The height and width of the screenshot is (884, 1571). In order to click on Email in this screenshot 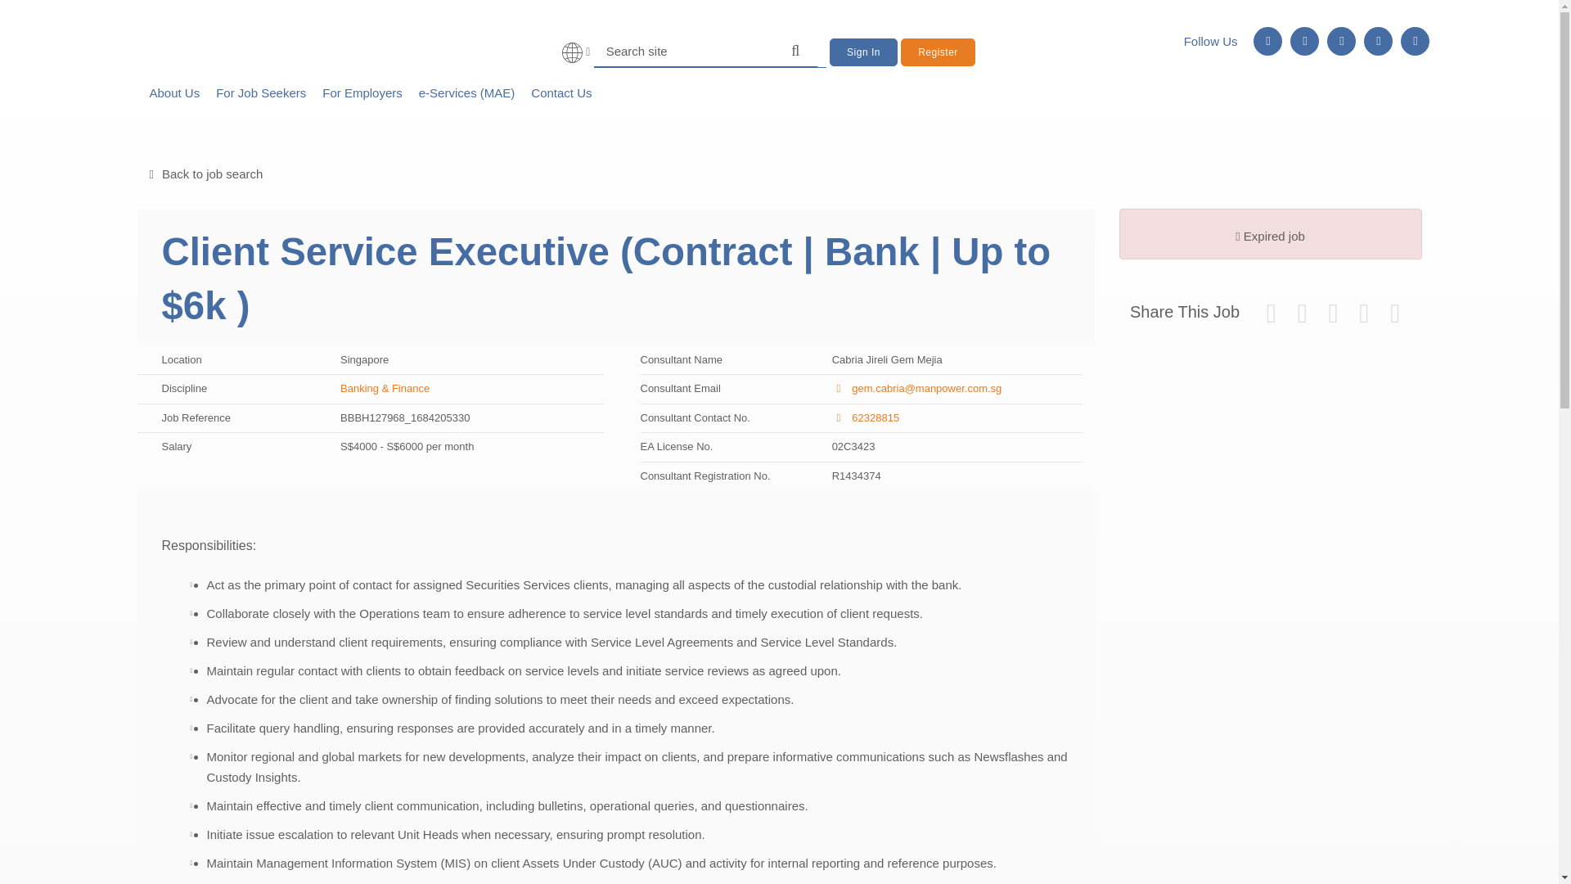, I will do `click(1364, 318)`.